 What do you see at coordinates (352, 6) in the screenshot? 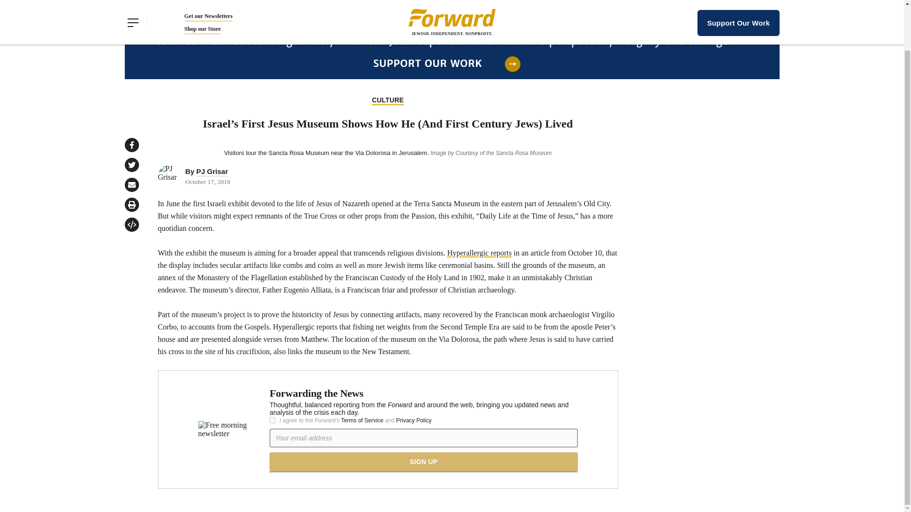
I see `ELECTION 2024` at bounding box center [352, 6].